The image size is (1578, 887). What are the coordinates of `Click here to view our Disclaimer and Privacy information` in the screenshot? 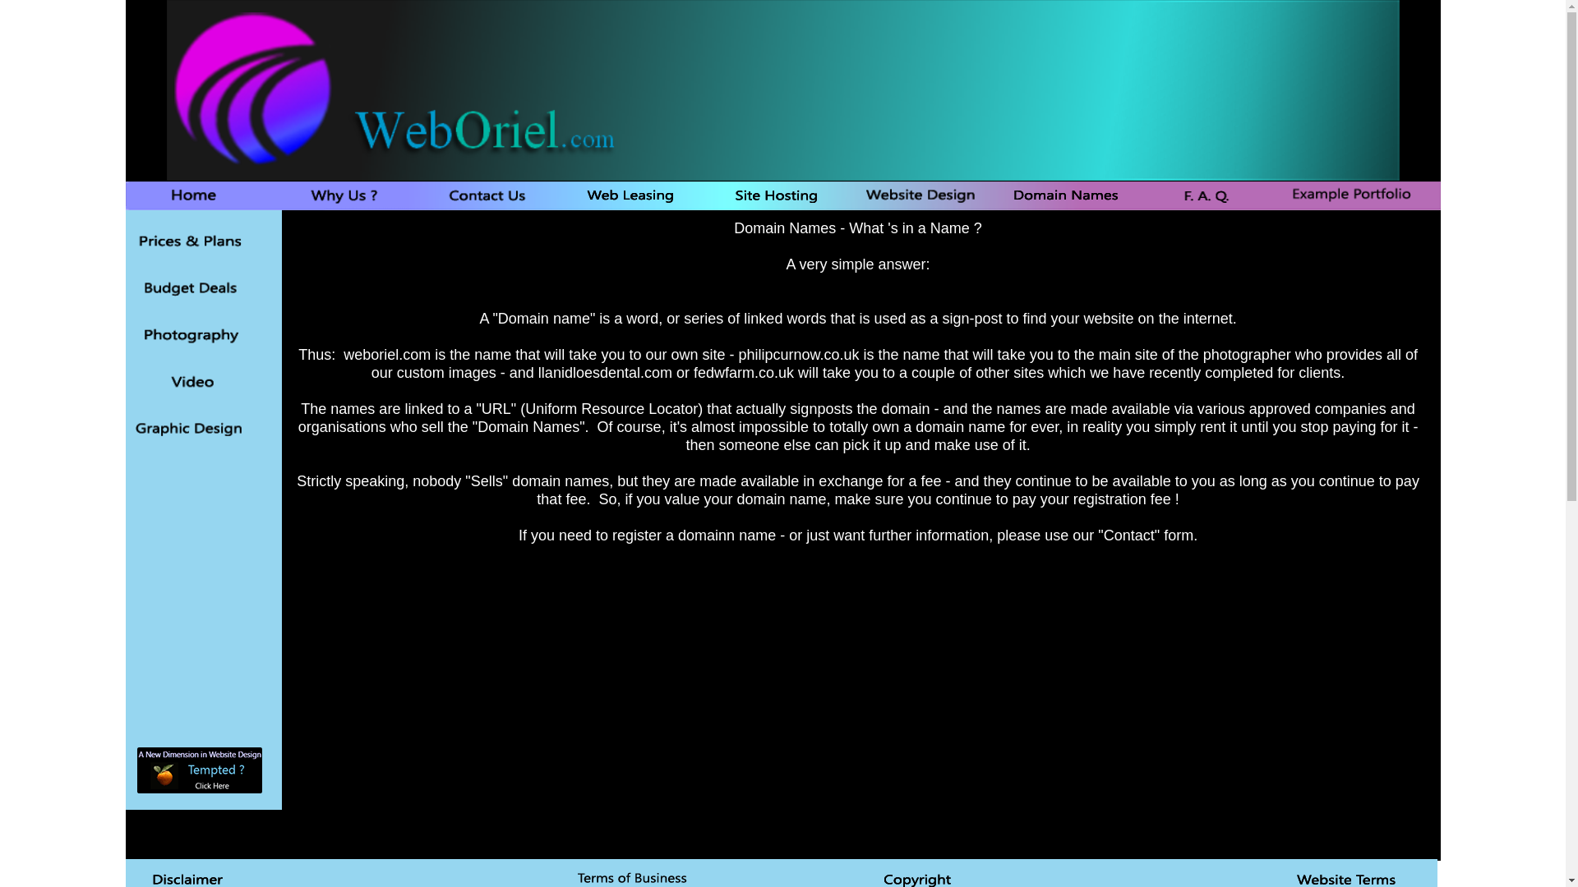 It's located at (192, 876).